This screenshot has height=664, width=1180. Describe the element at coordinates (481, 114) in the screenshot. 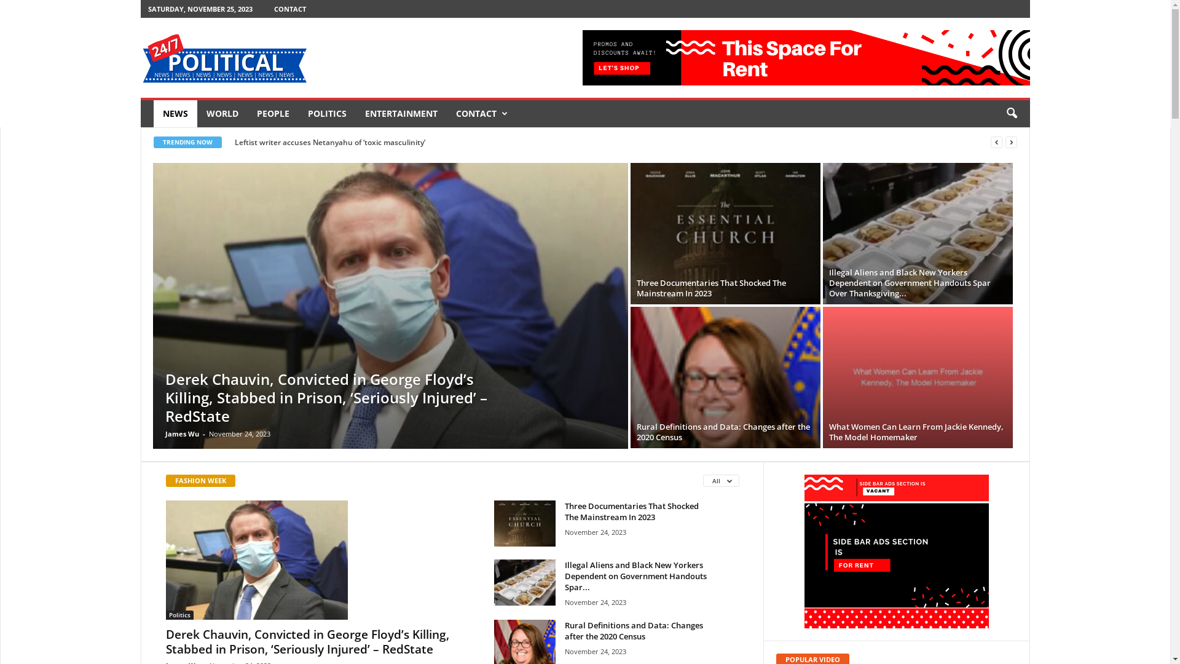

I see `CONTACT` at that location.